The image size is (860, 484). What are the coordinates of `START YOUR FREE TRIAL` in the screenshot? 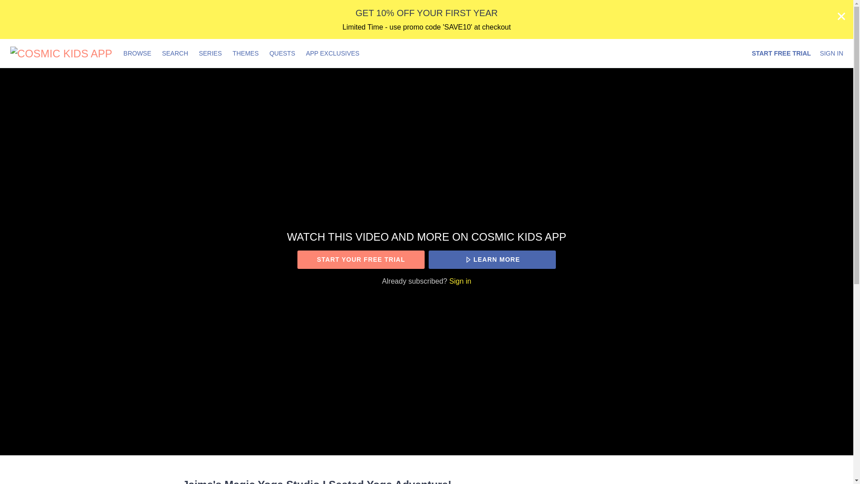 It's located at (361, 260).